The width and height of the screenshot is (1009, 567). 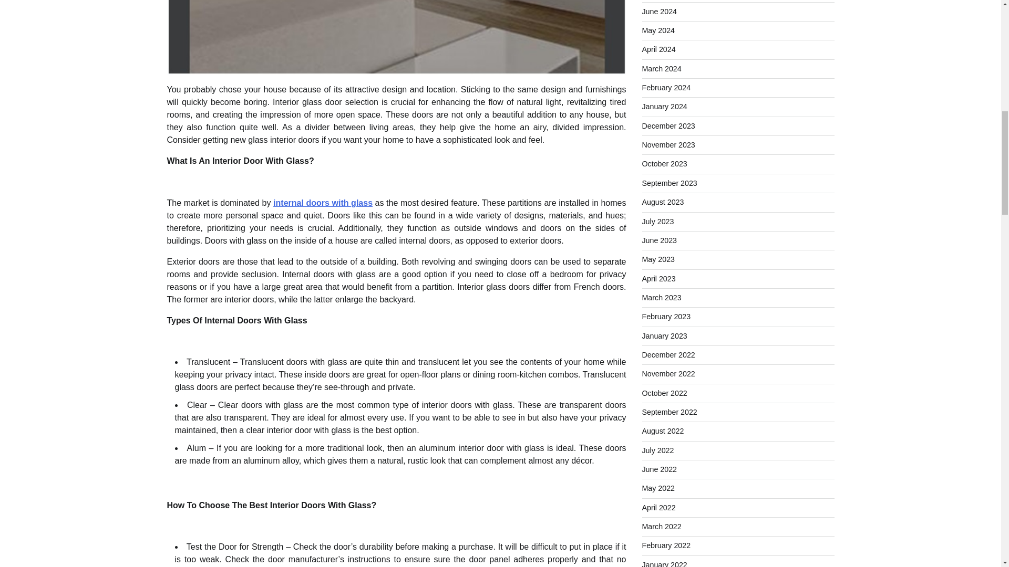 What do you see at coordinates (664, 106) in the screenshot?
I see `January 2024` at bounding box center [664, 106].